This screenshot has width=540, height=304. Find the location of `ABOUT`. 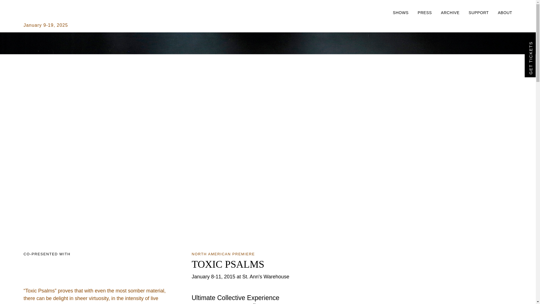

ABOUT is located at coordinates (501, 12).